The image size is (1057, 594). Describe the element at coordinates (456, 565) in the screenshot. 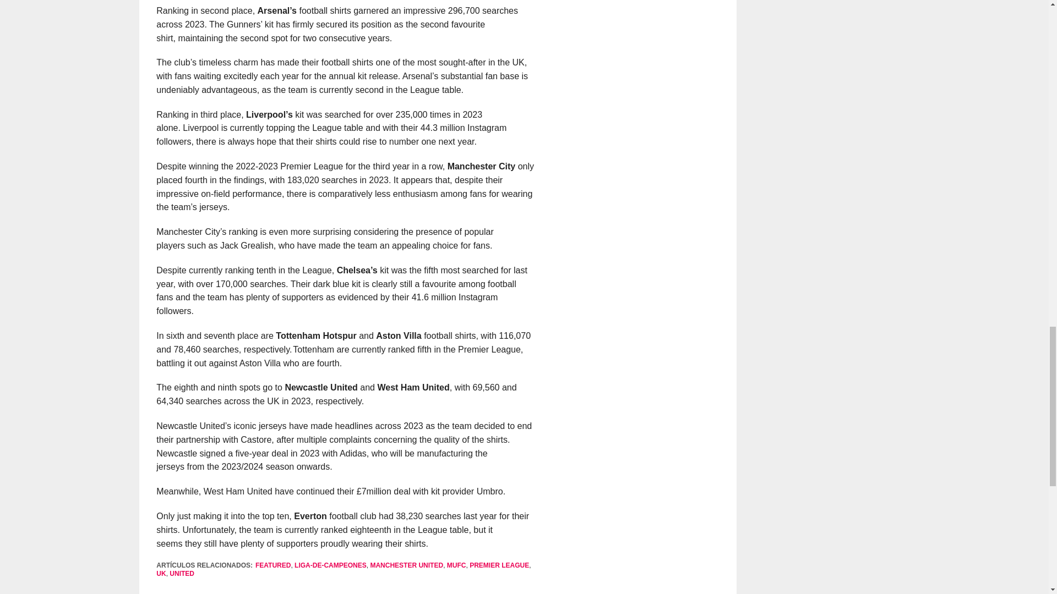

I see `MUFC` at that location.